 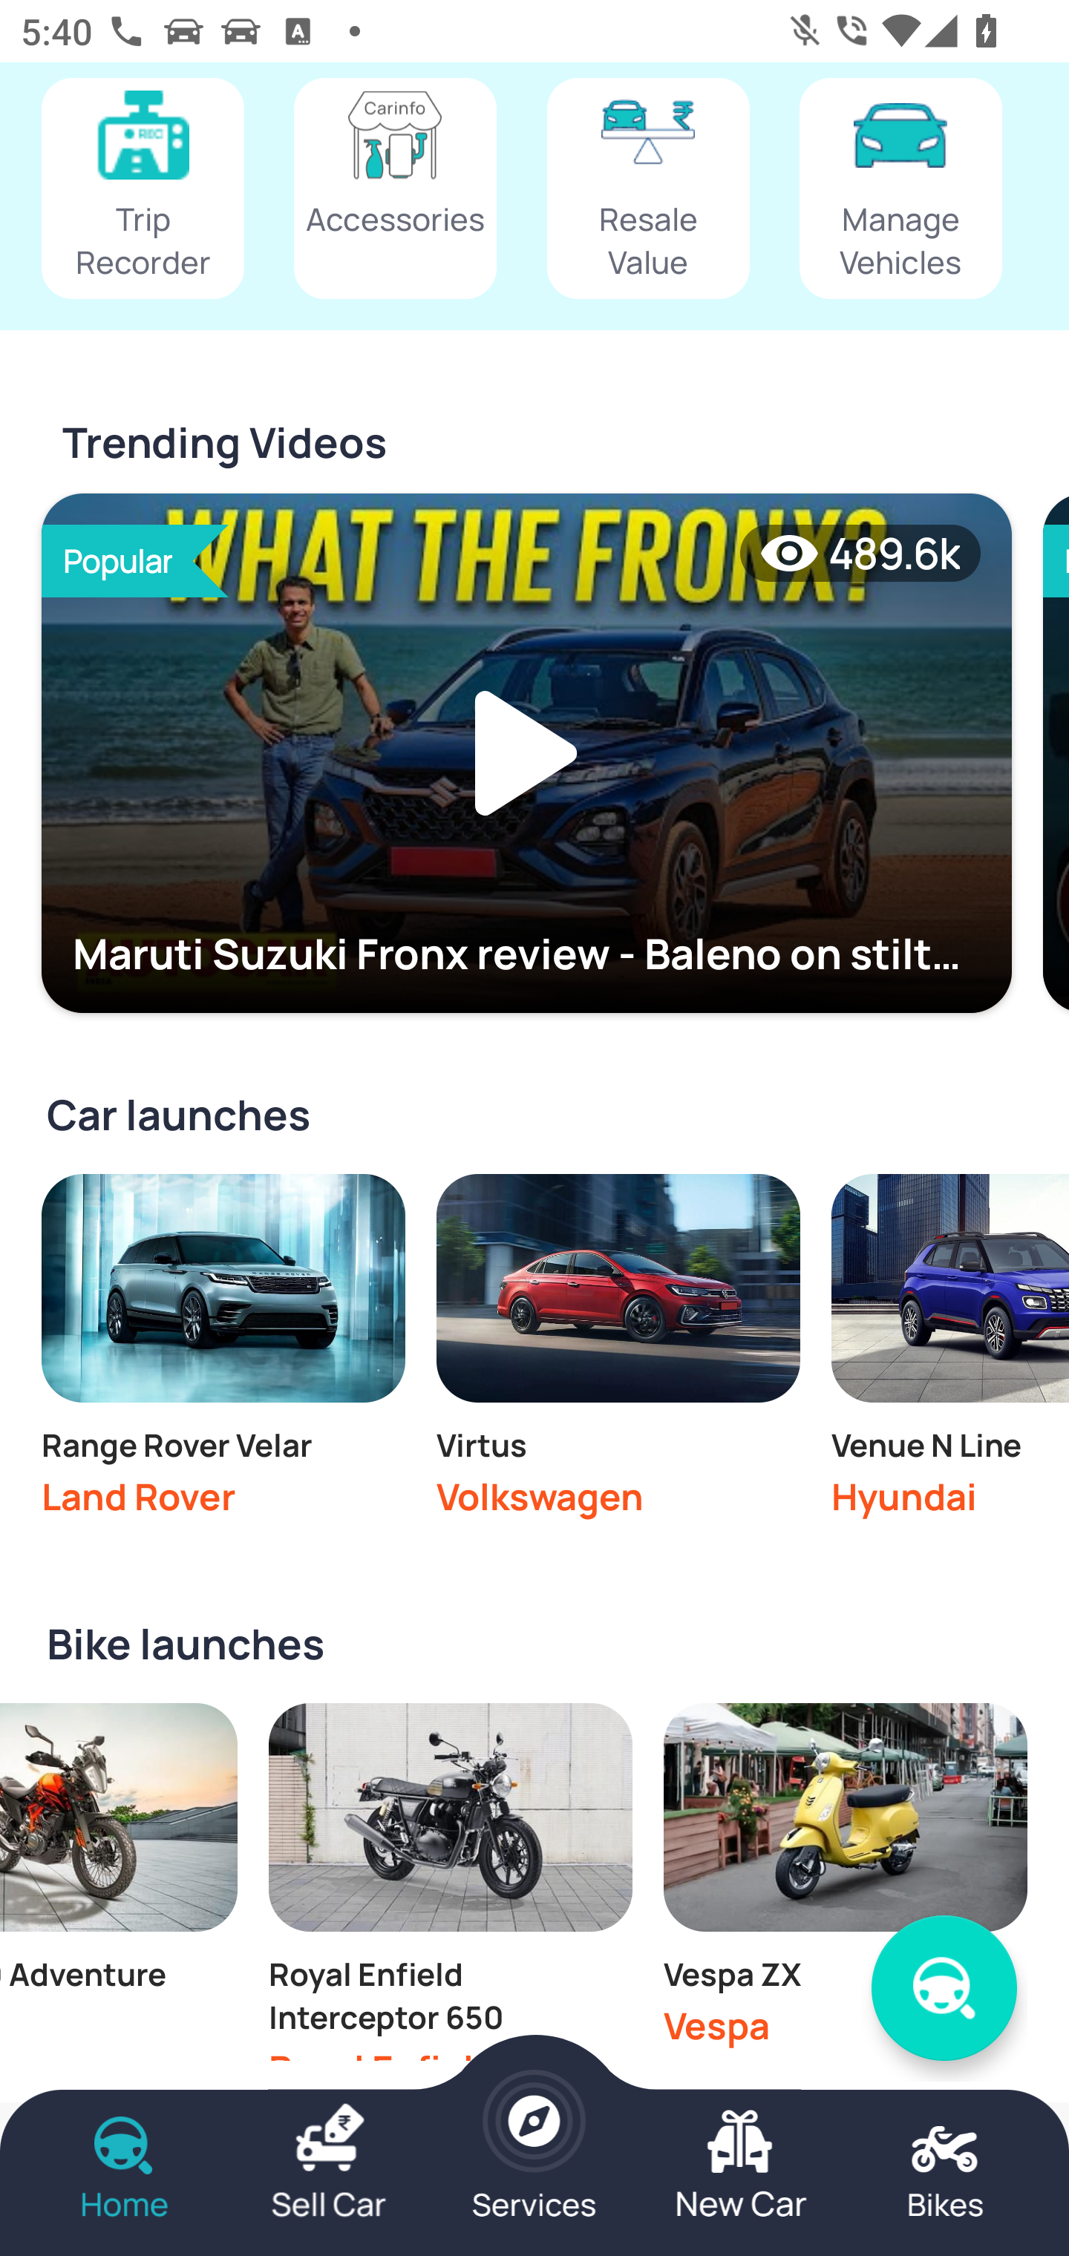 What do you see at coordinates (901, 189) in the screenshot?
I see `Manage
Vehicles` at bounding box center [901, 189].